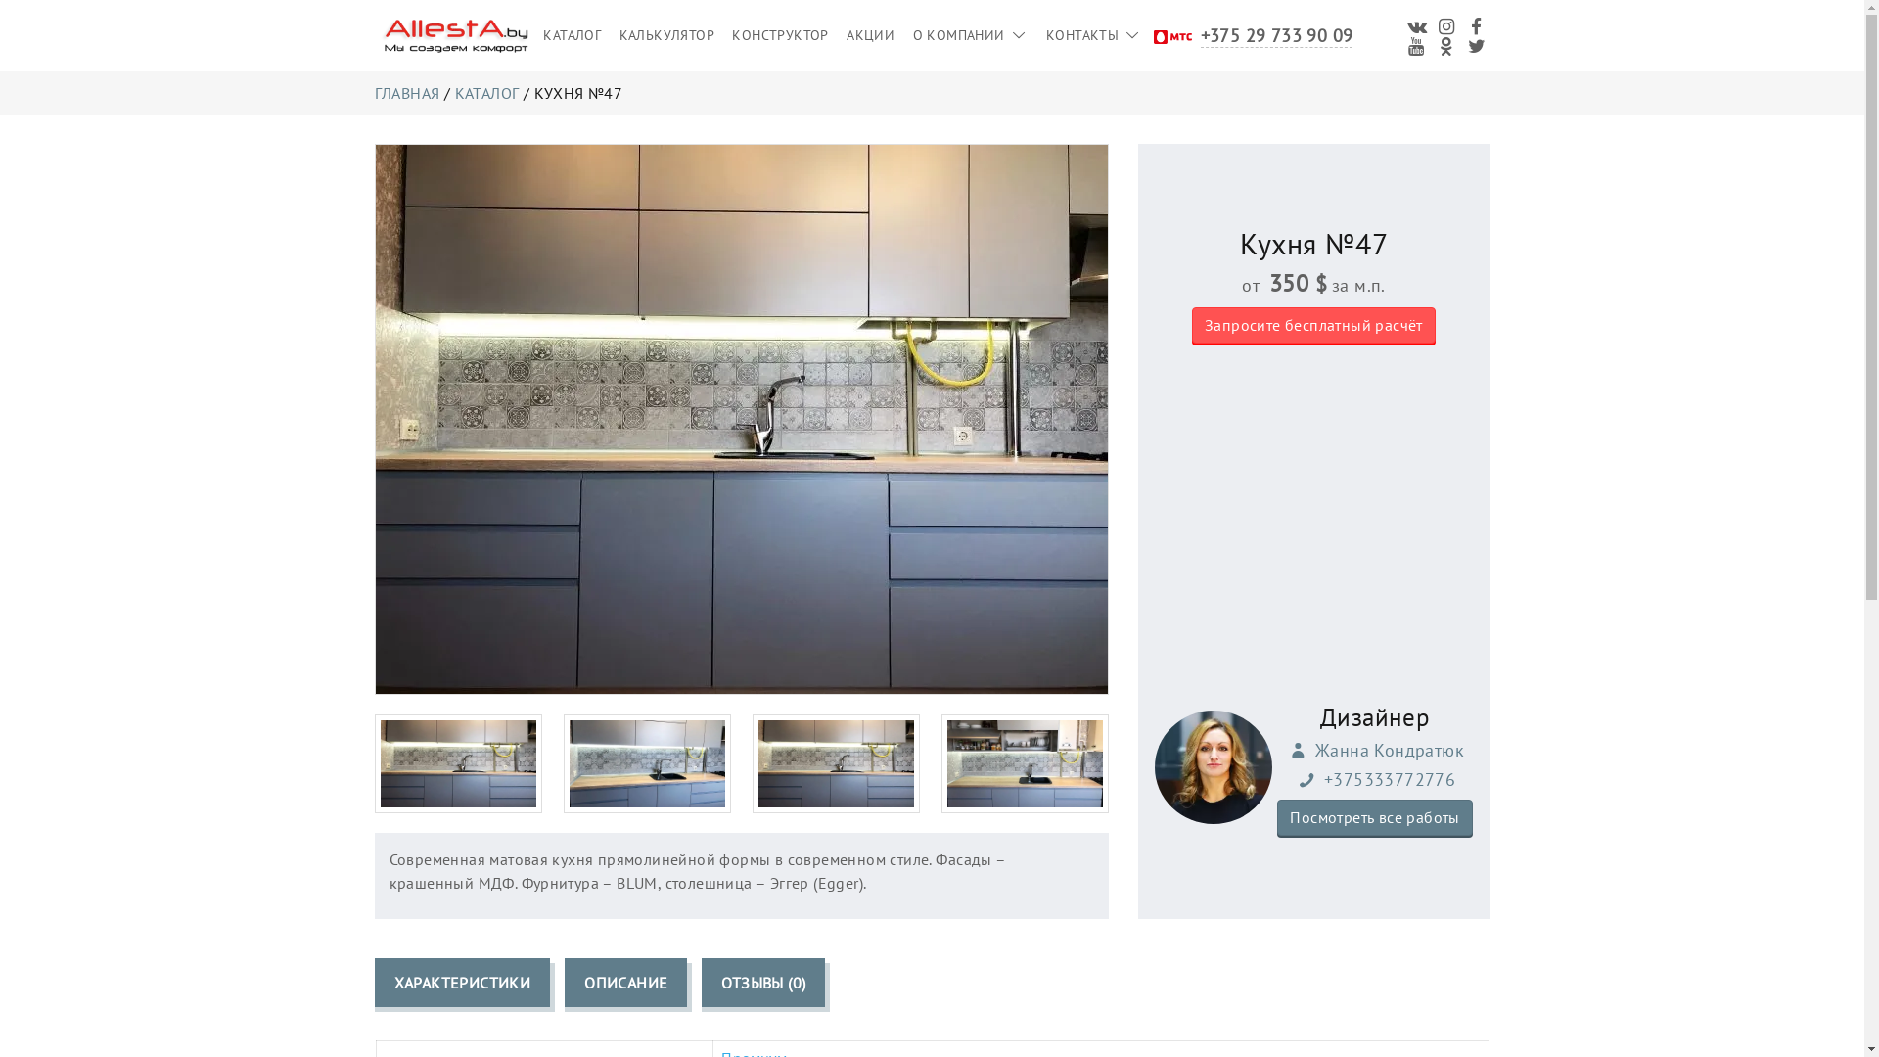 Image resolution: width=1879 pixels, height=1057 pixels. What do you see at coordinates (742, 419) in the screenshot?
I see `IMG_7040` at bounding box center [742, 419].